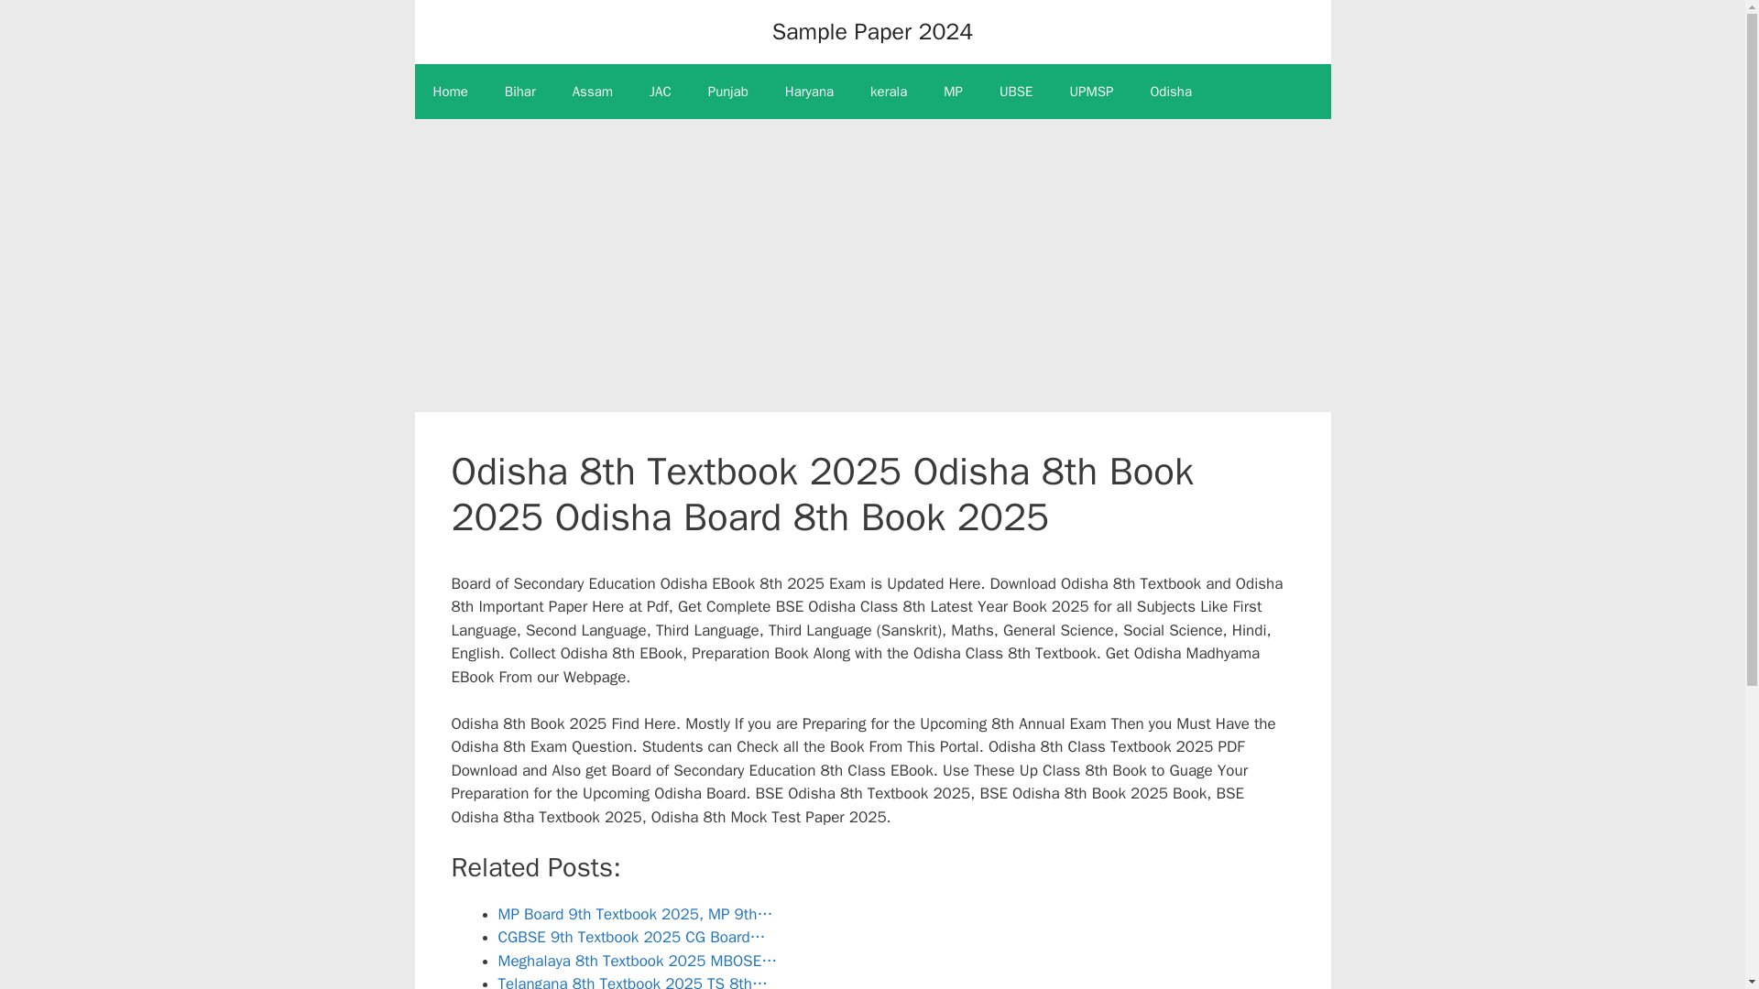 This screenshot has width=1759, height=989. What do you see at coordinates (660, 92) in the screenshot?
I see `JAC` at bounding box center [660, 92].